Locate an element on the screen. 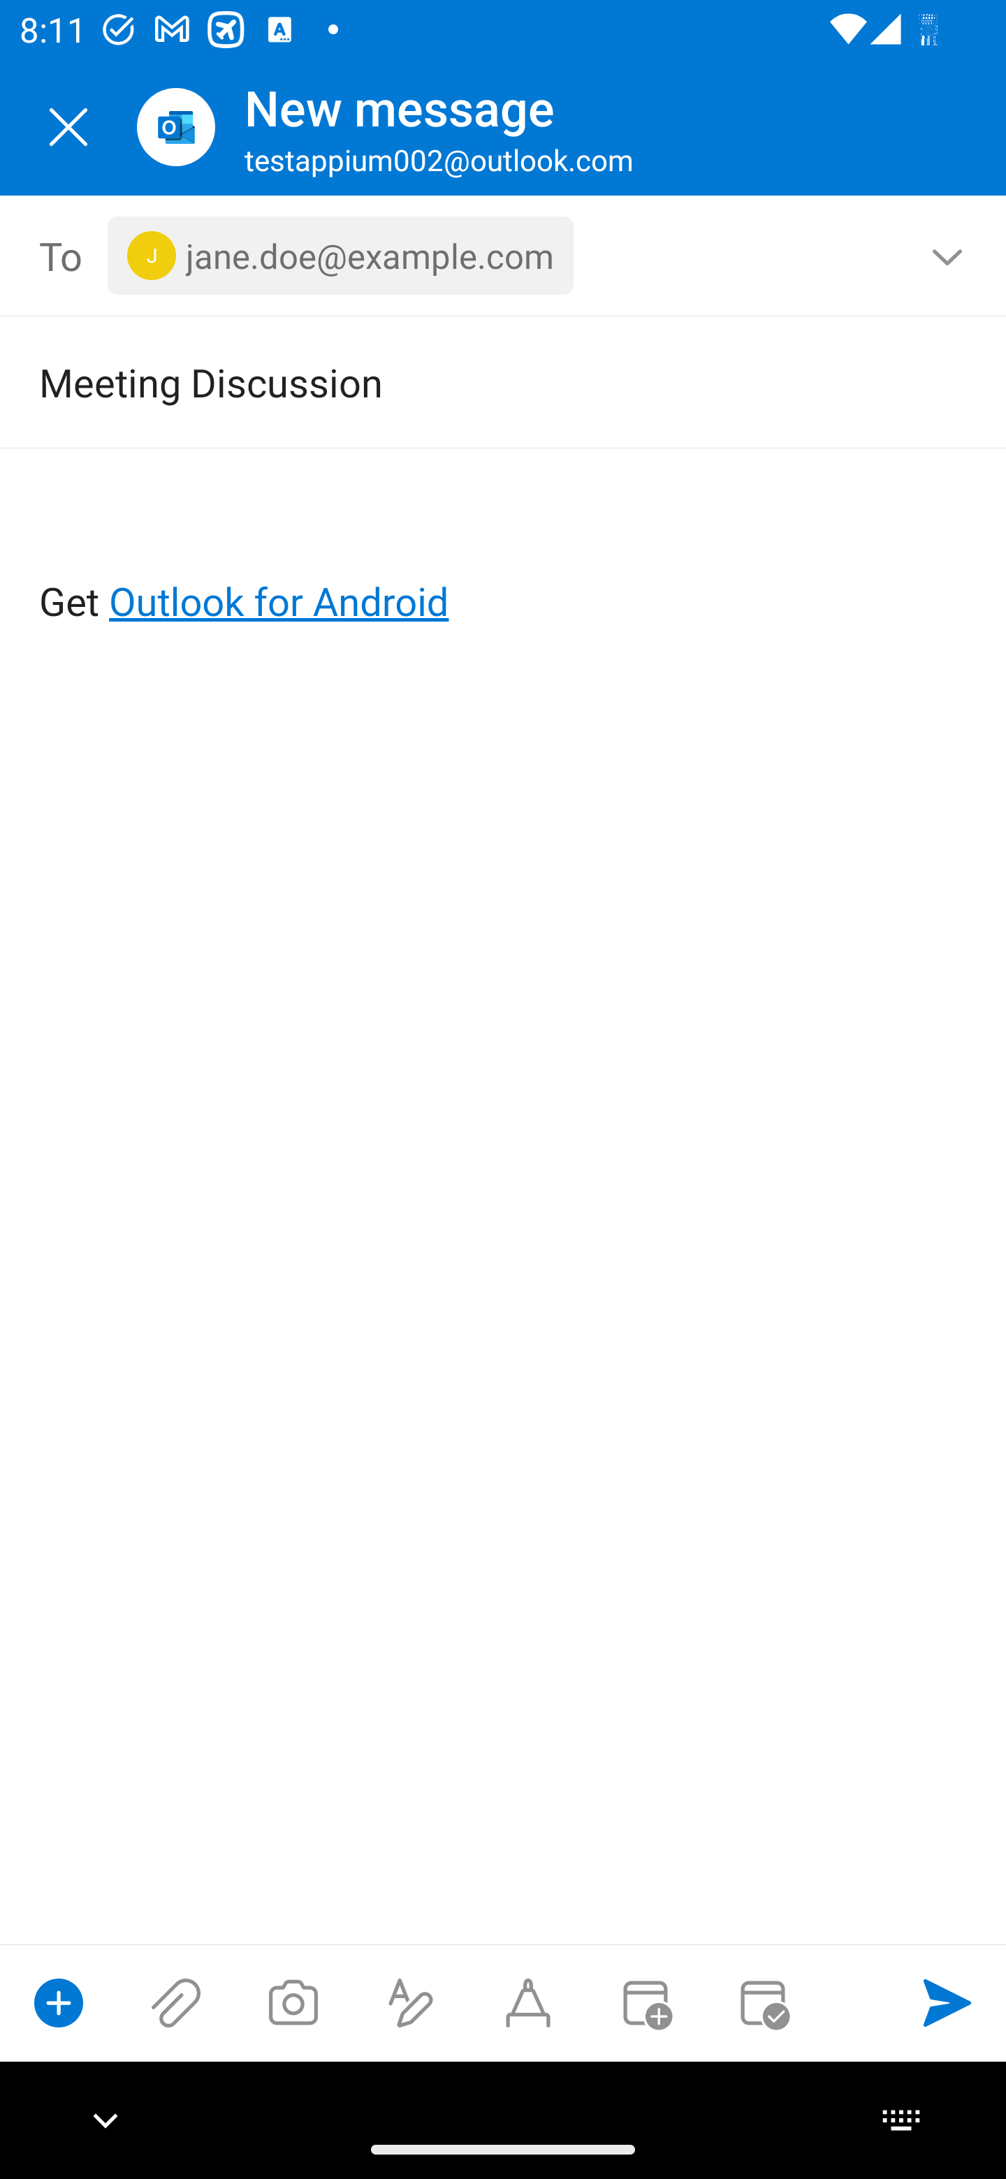  

Get Outlook for Android is located at coordinates (504, 556).